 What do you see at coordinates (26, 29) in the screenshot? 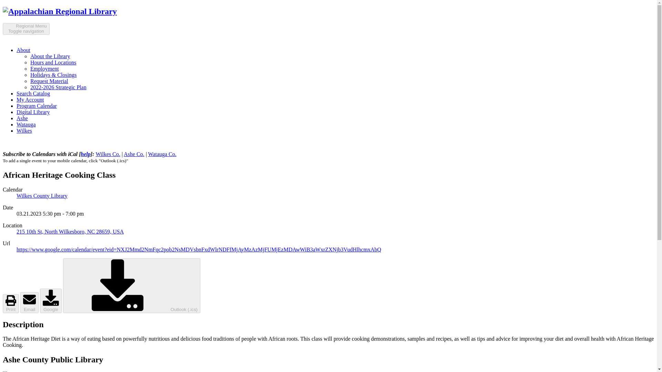
I see `Hours and Locations` at bounding box center [26, 29].